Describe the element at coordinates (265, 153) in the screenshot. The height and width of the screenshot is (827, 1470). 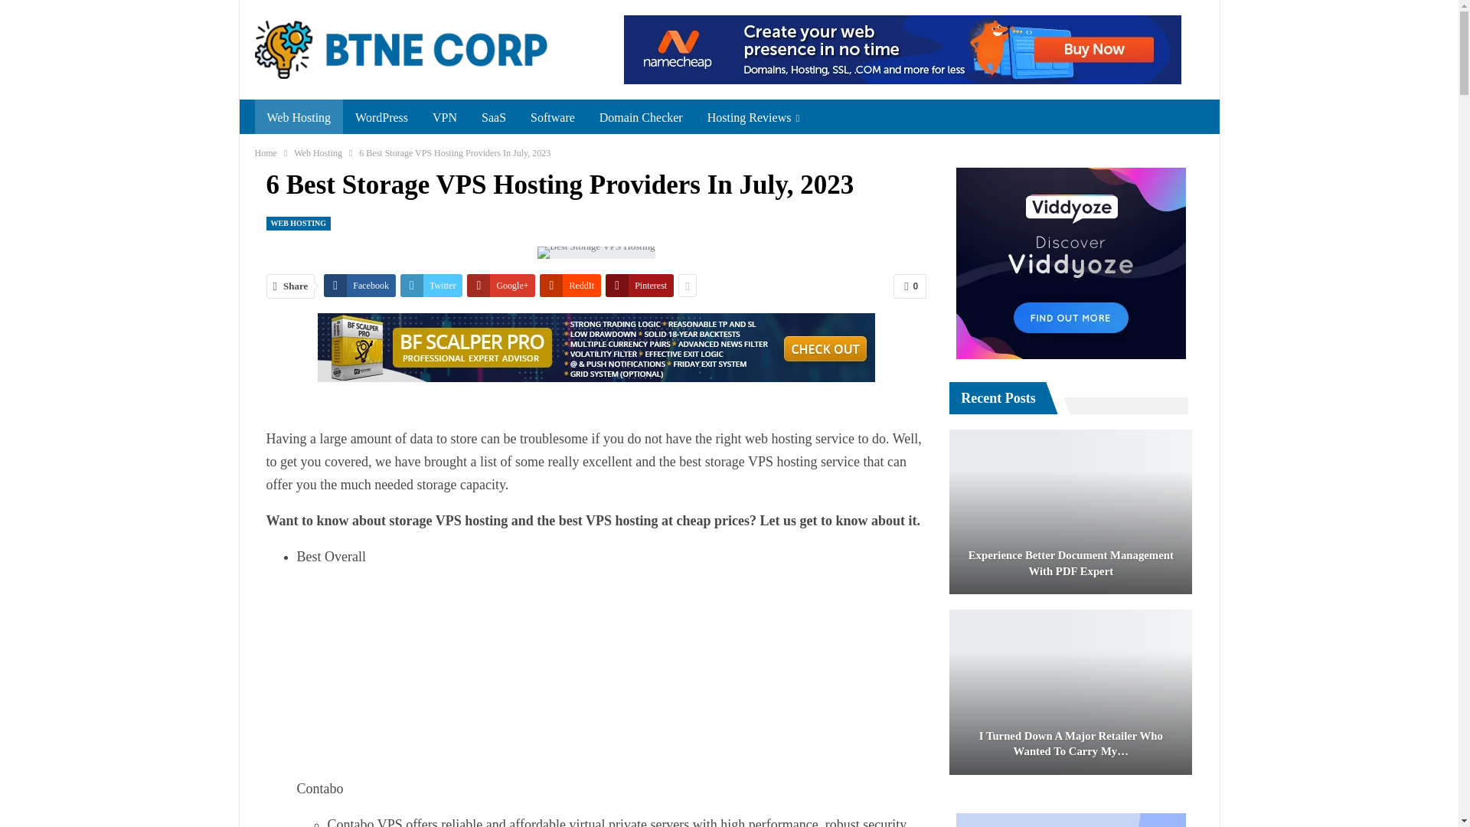
I see `Home` at that location.